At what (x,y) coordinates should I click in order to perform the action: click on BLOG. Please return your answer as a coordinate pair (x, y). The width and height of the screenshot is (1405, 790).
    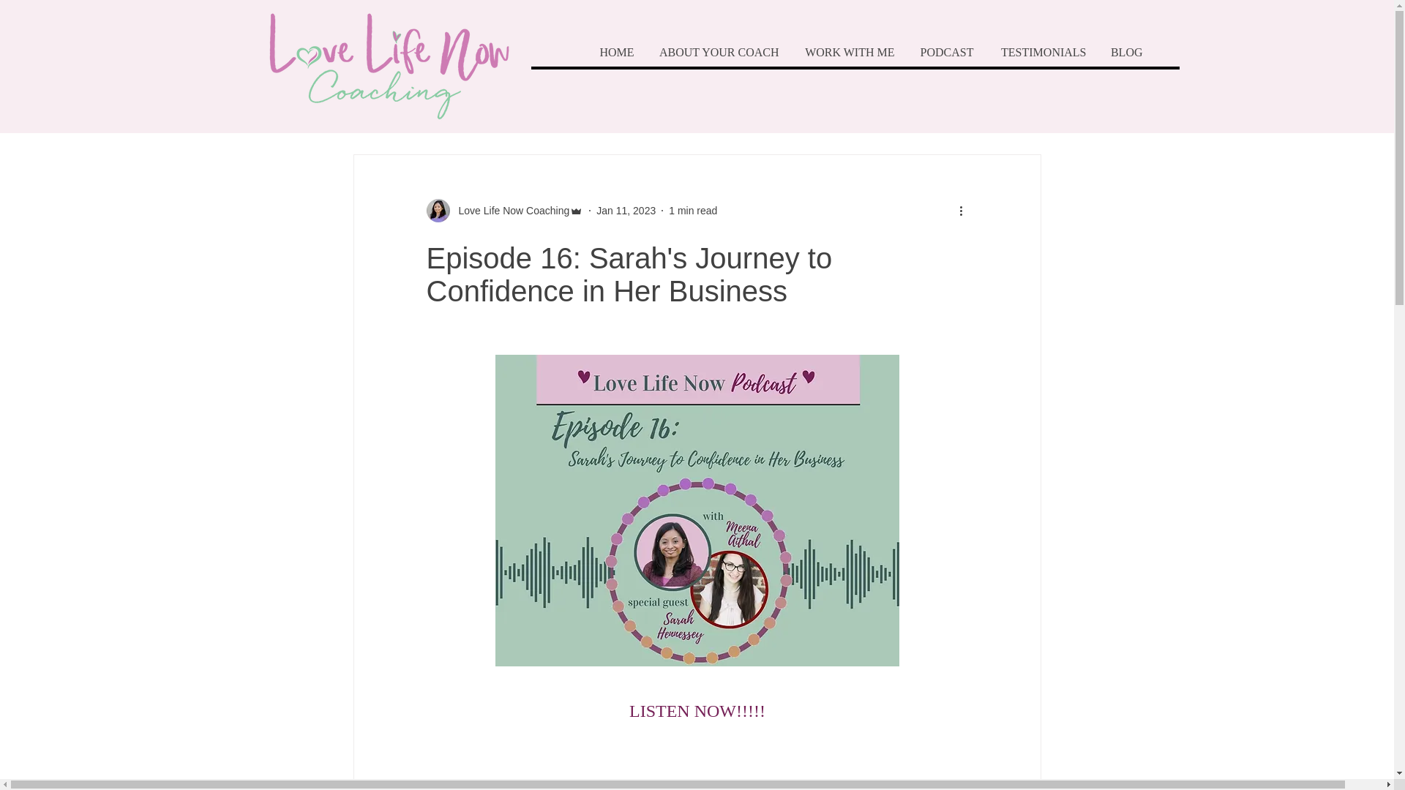
    Looking at the image, I should click on (1125, 52).